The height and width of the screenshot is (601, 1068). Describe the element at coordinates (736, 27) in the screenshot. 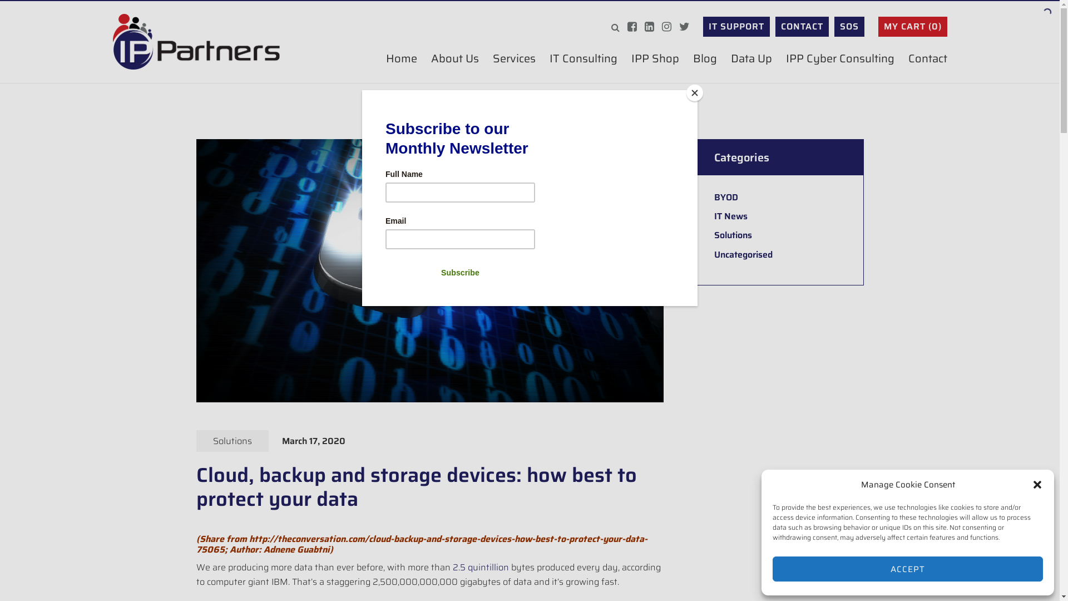

I see `IT SUPPORT` at that location.